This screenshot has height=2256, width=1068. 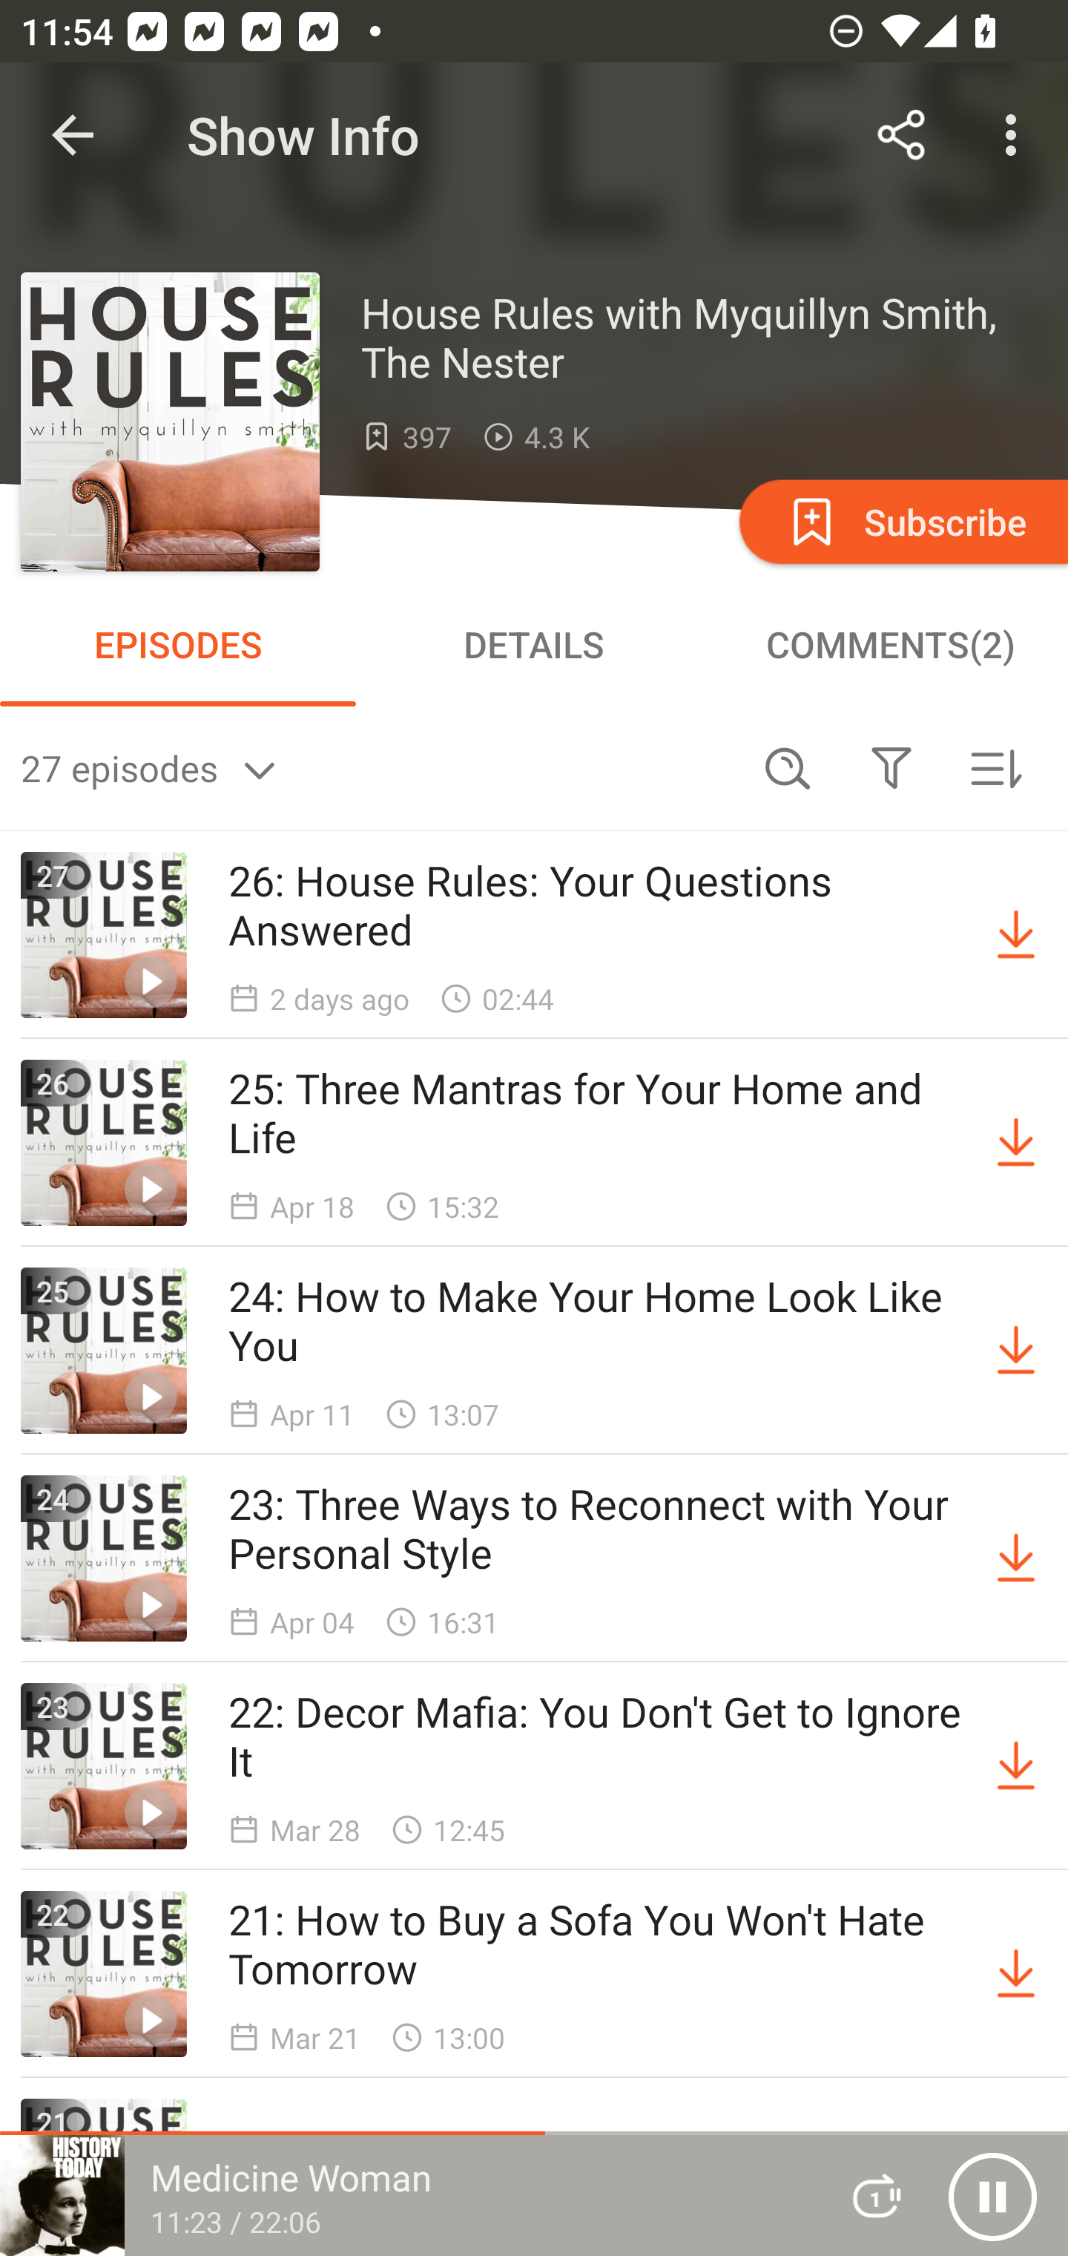 I want to click on Download, so click(x=1016, y=1351).